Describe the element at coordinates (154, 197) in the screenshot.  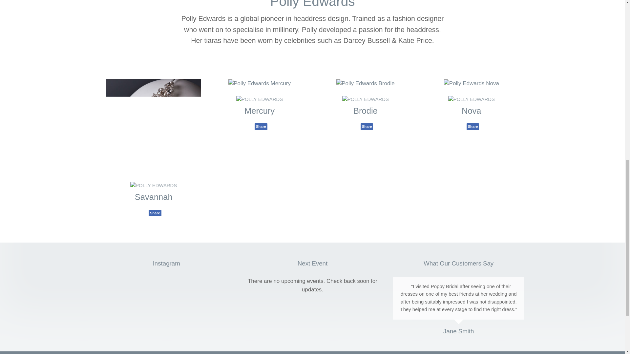
I see `Savannah` at that location.